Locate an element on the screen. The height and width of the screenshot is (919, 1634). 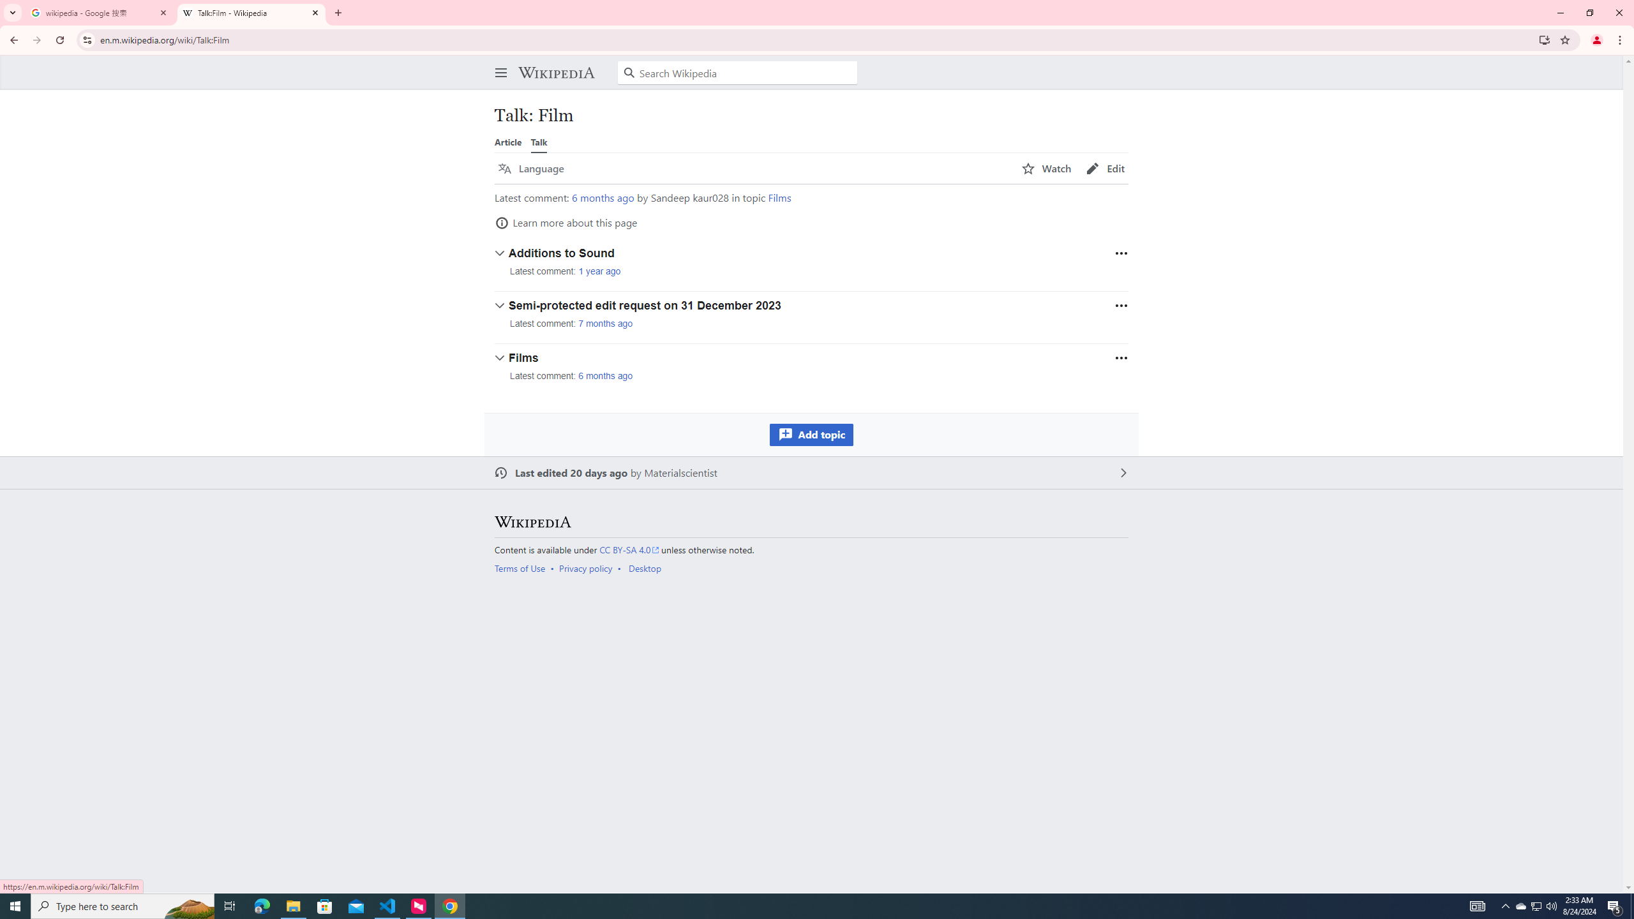
Add topic is located at coordinates (811, 434).